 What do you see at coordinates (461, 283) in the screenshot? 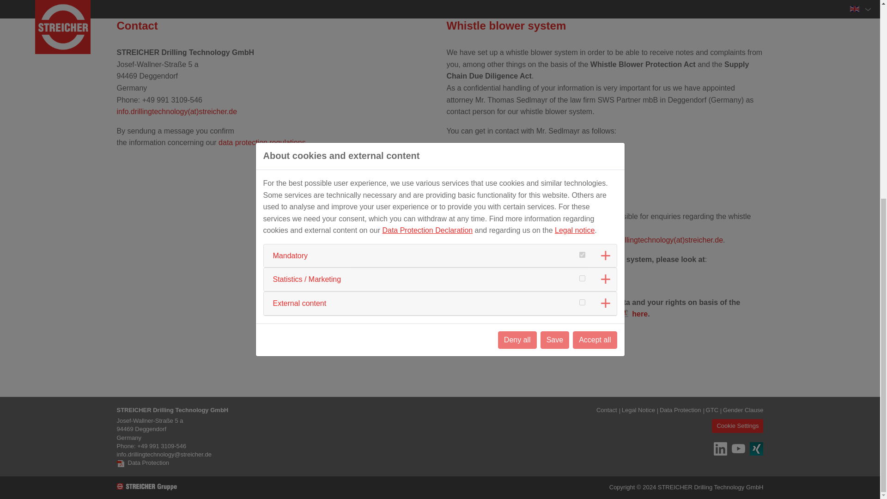
I see `FAQs` at bounding box center [461, 283].